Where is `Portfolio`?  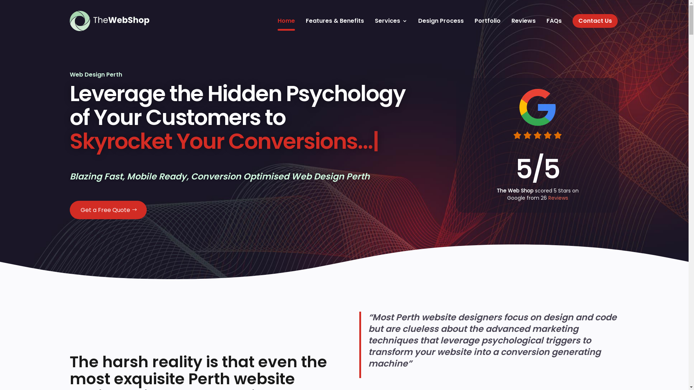
Portfolio is located at coordinates (487, 21).